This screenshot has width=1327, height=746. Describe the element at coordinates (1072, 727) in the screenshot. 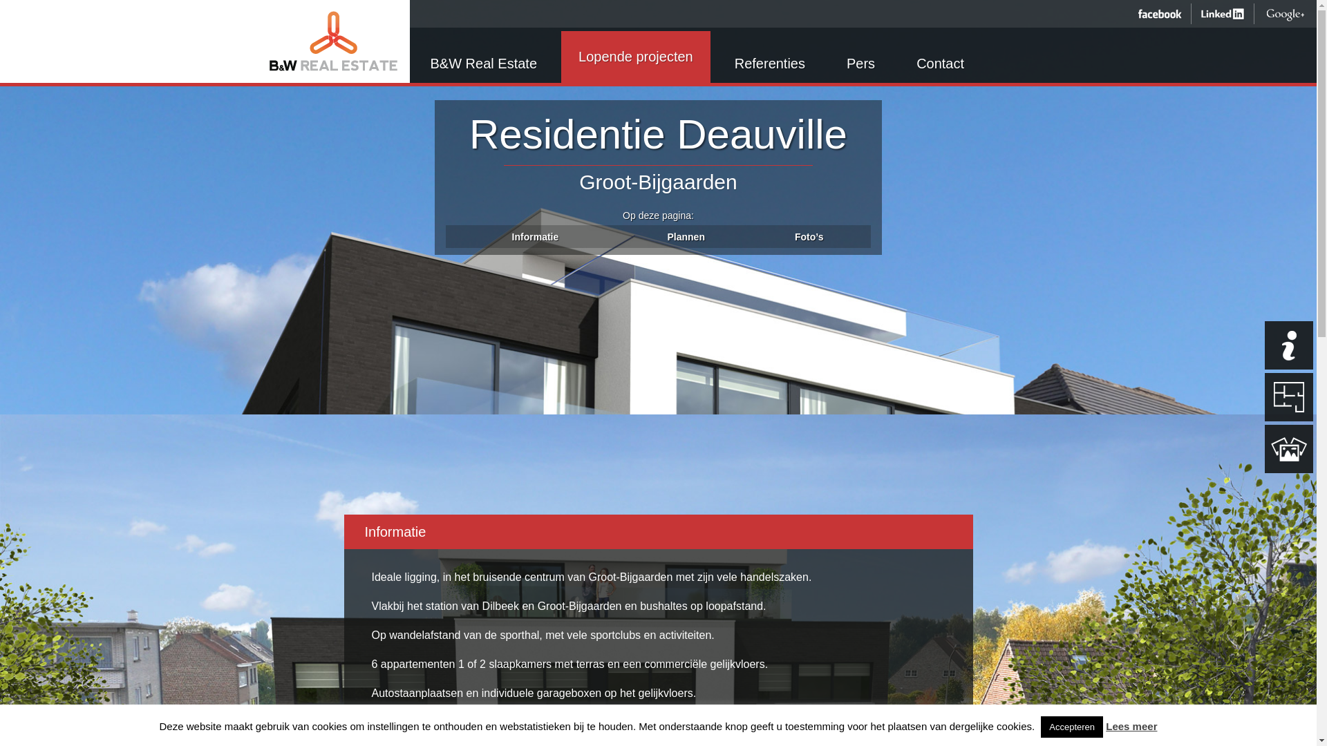

I see `Accepteren` at that location.